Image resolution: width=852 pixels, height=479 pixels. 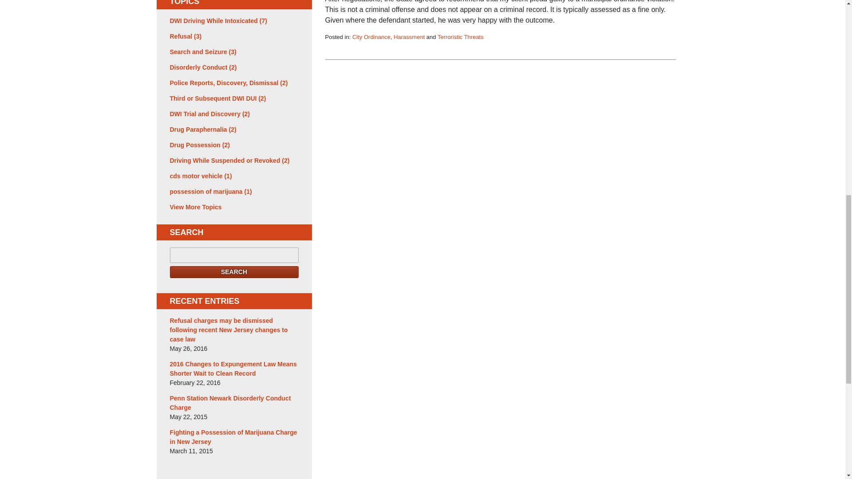 What do you see at coordinates (371, 36) in the screenshot?
I see `View all posts in City Ordinance` at bounding box center [371, 36].